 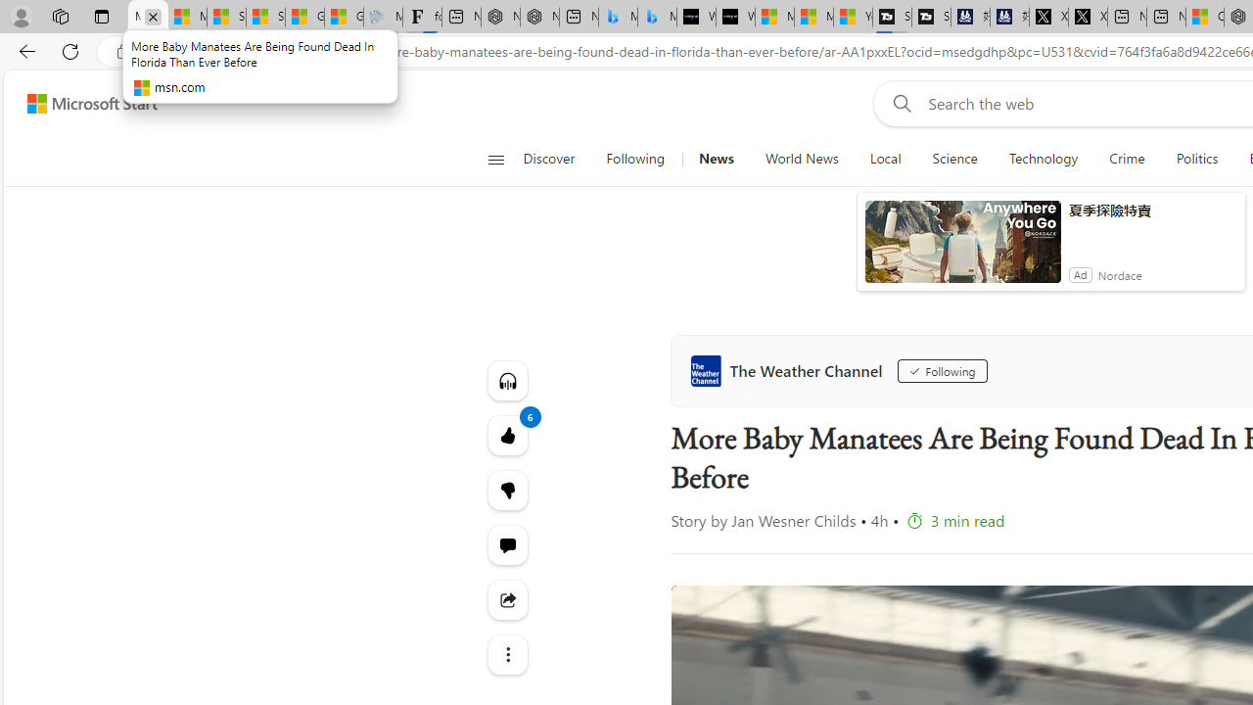 I want to click on anim-content, so click(x=963, y=250).